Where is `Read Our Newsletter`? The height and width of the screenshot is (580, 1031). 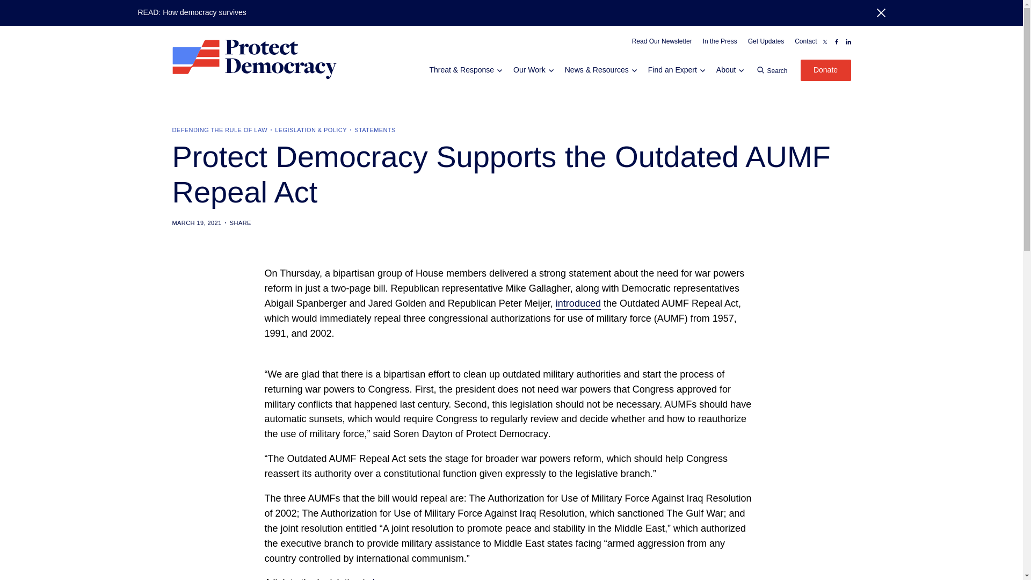
Read Our Newsletter is located at coordinates (662, 42).